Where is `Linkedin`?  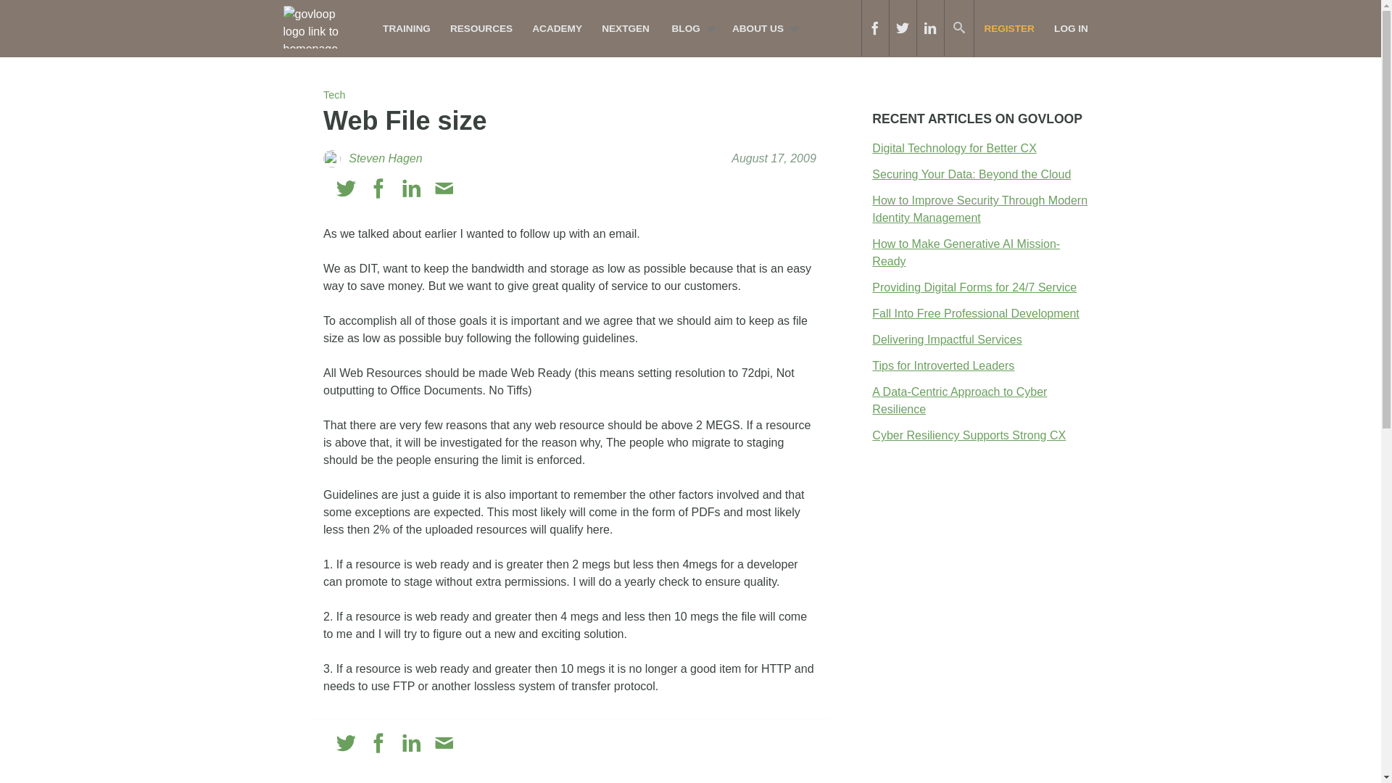
Linkedin is located at coordinates (412, 742).